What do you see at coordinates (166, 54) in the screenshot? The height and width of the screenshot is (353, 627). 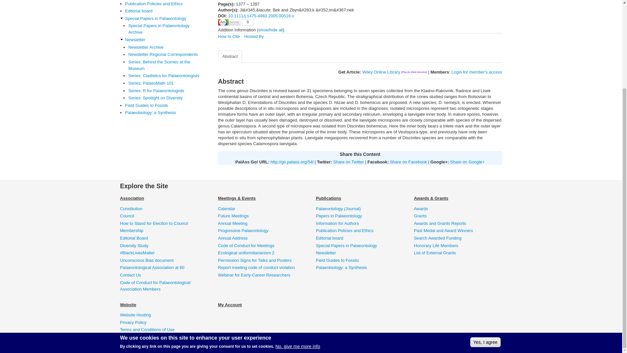 I see `Newsletter Regional Correspondents` at bounding box center [166, 54].